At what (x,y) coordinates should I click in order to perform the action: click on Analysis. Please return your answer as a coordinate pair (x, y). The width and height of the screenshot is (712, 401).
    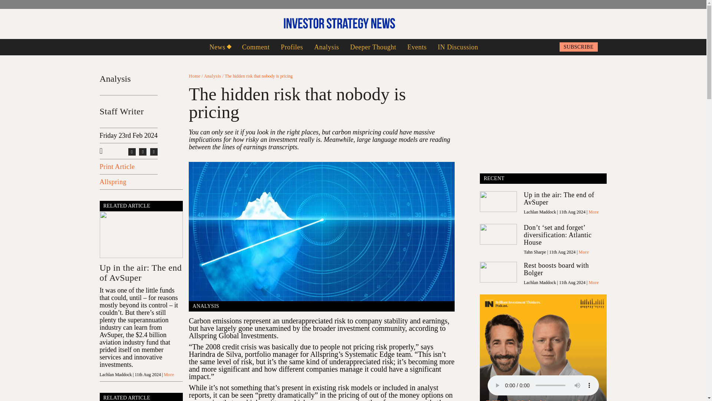
    Looking at the image, I should click on (326, 47).